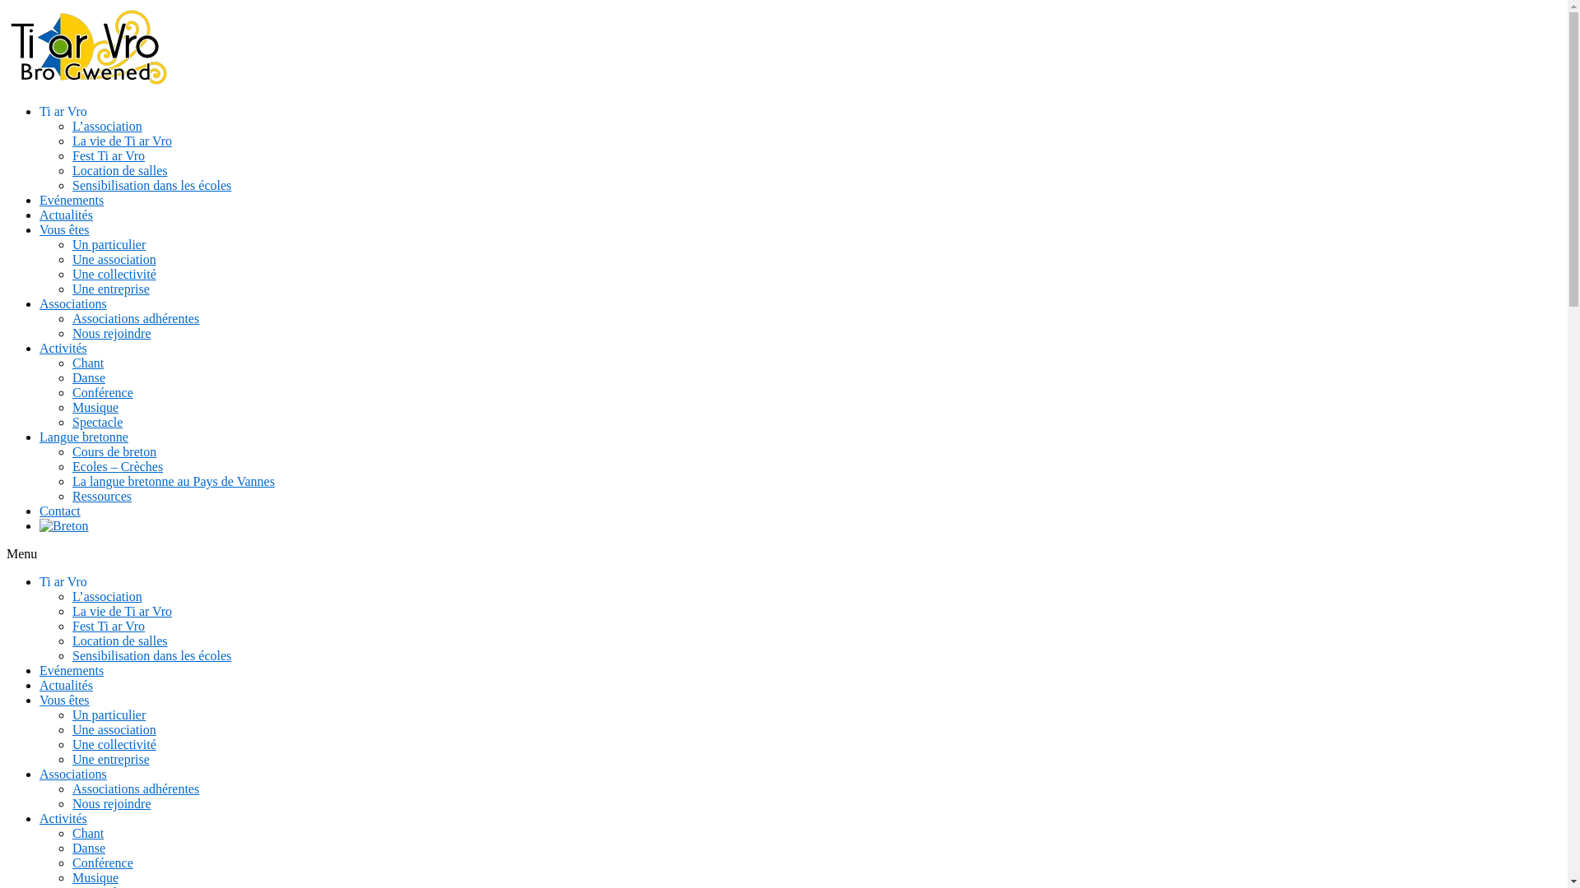 The image size is (1580, 888). I want to click on Musique, so click(95, 878).